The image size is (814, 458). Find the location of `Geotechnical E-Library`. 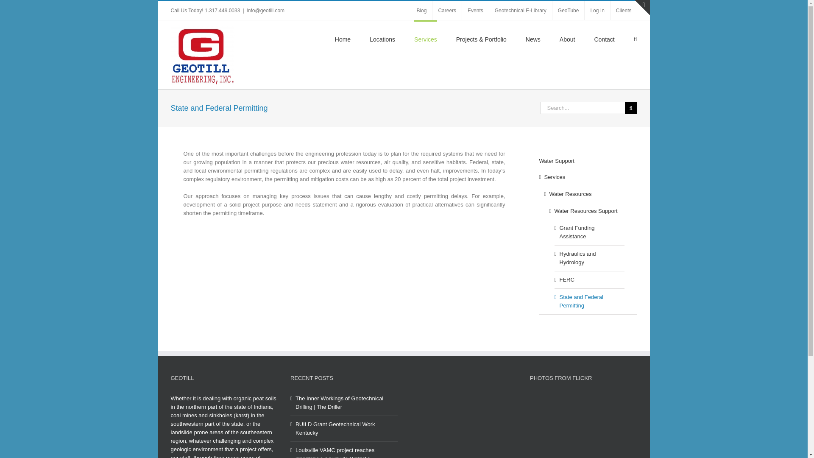

Geotechnical E-Library is located at coordinates (520, 11).